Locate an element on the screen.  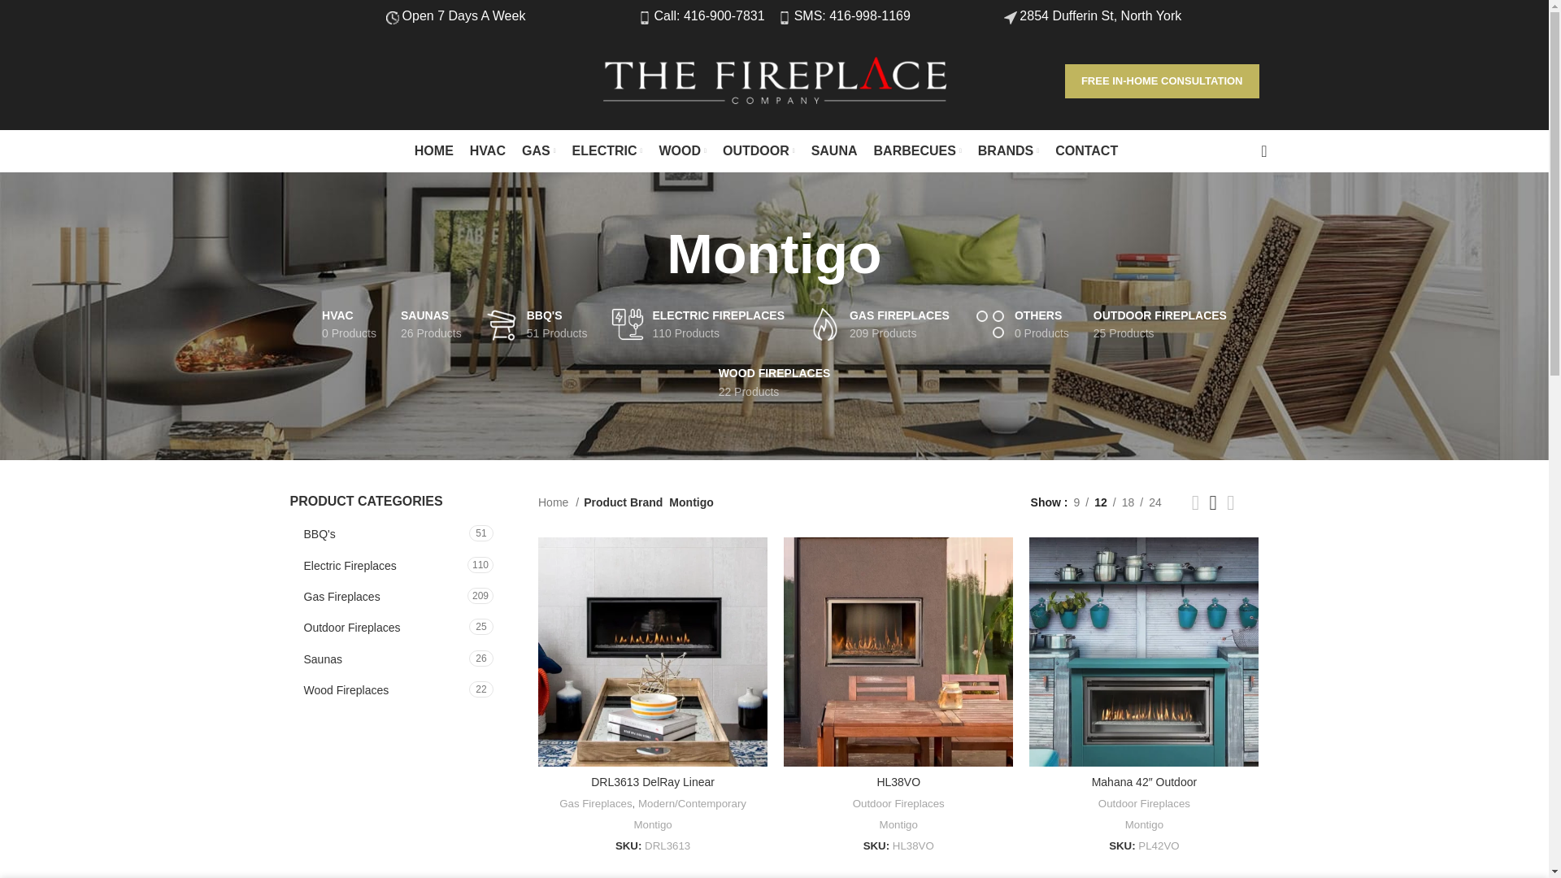
BRANDS is located at coordinates (1008, 151).